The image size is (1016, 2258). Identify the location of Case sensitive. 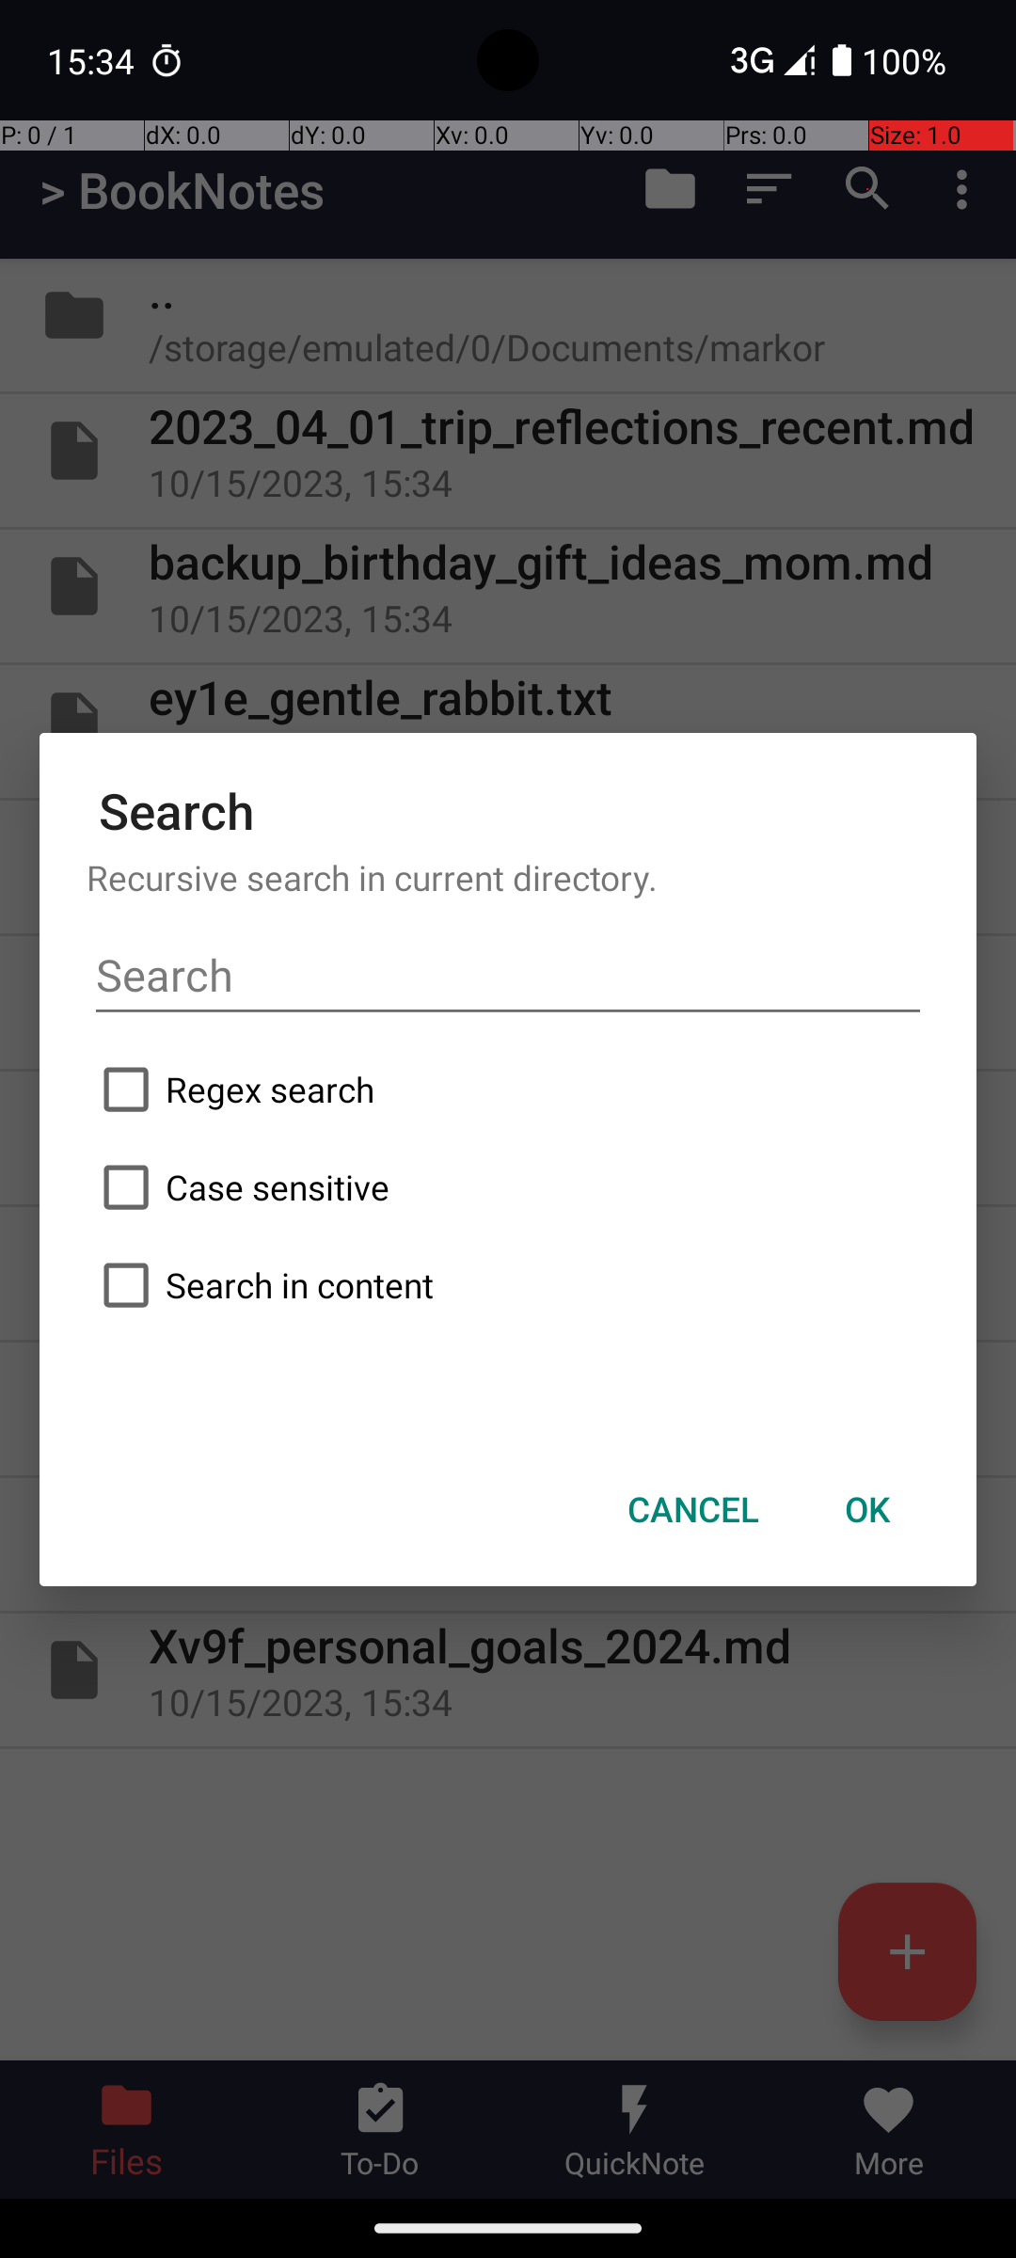
(508, 1187).